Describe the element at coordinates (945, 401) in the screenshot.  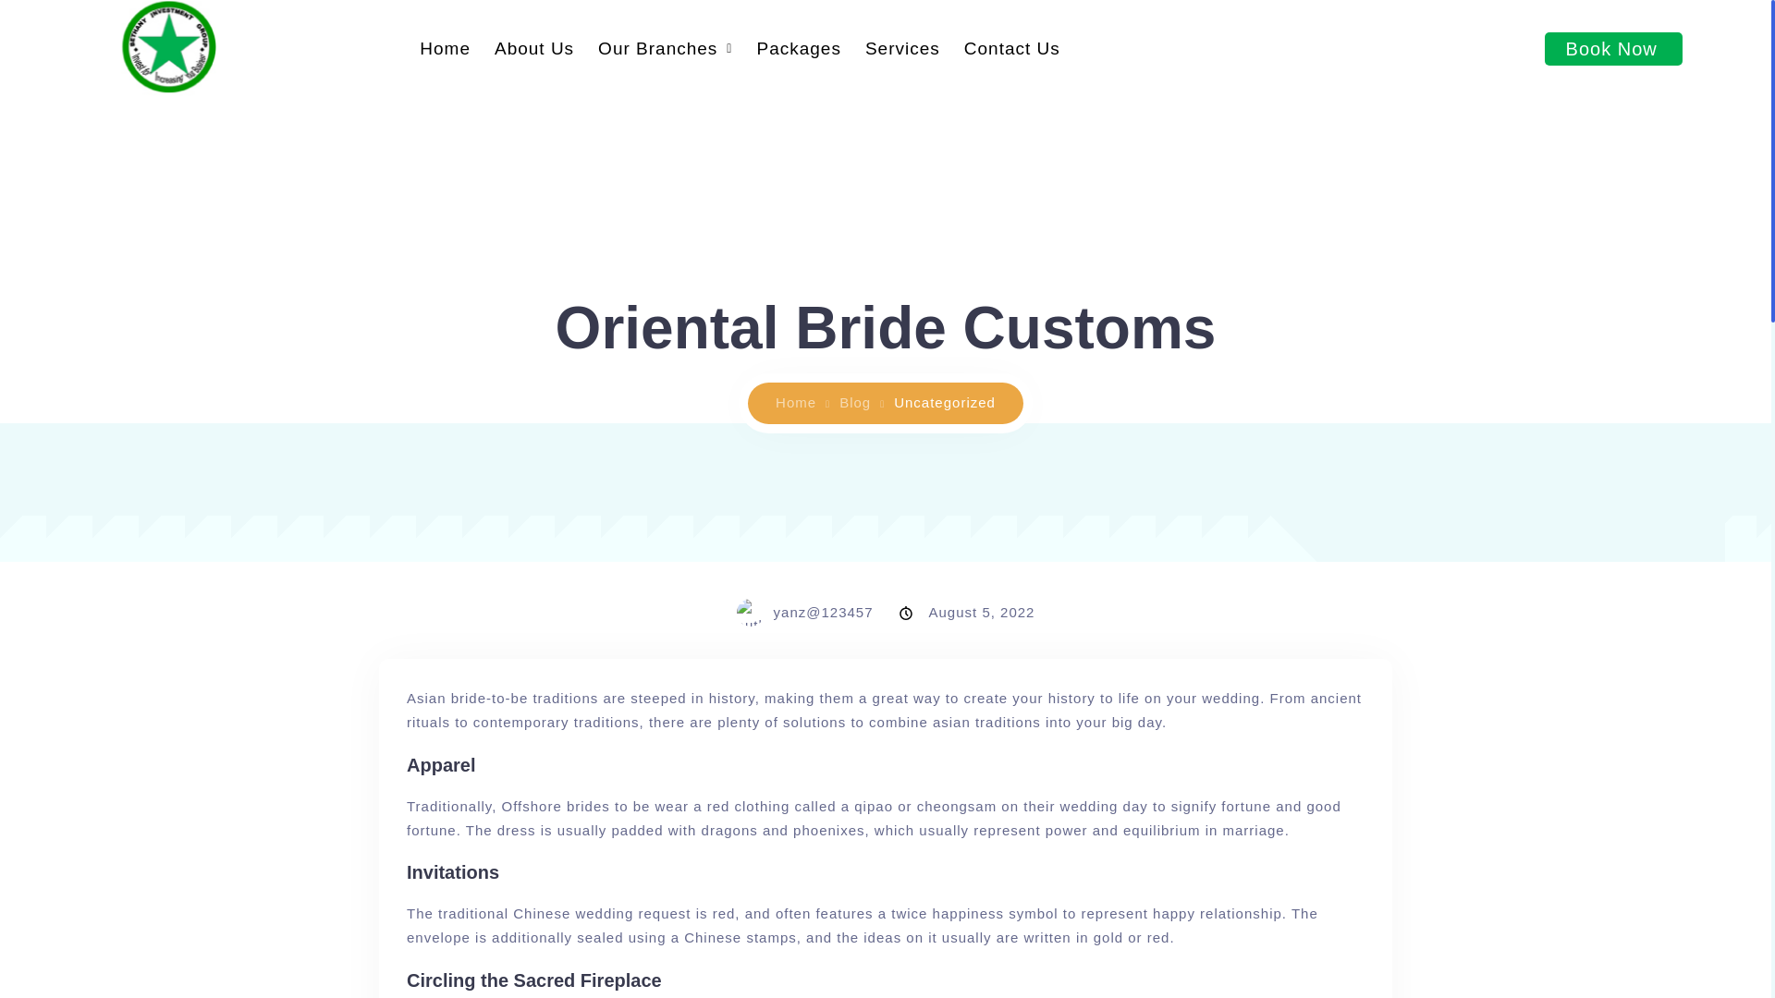
I see `Uncategorized` at that location.